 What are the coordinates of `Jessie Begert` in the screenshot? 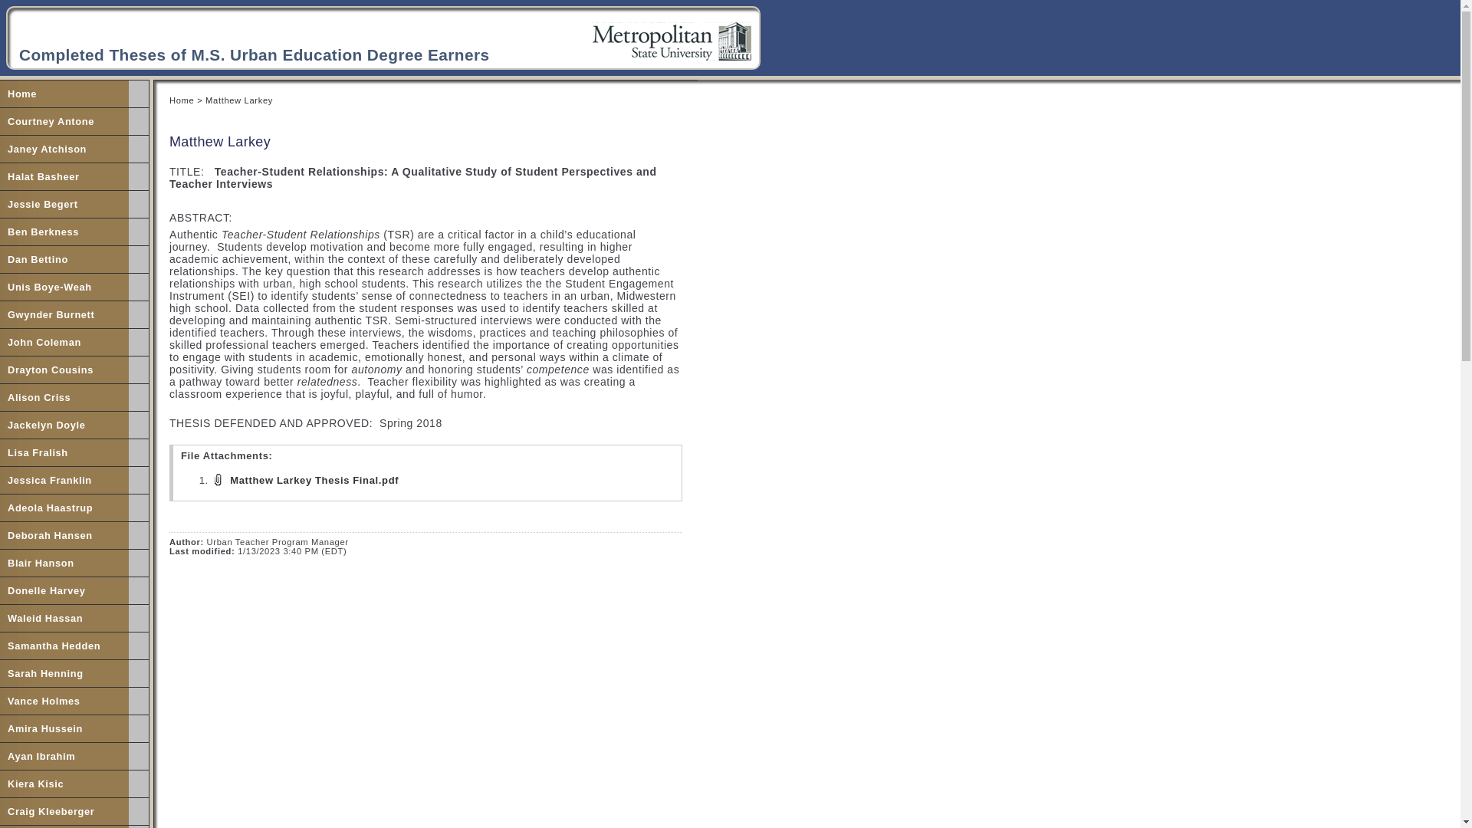 It's located at (64, 204).